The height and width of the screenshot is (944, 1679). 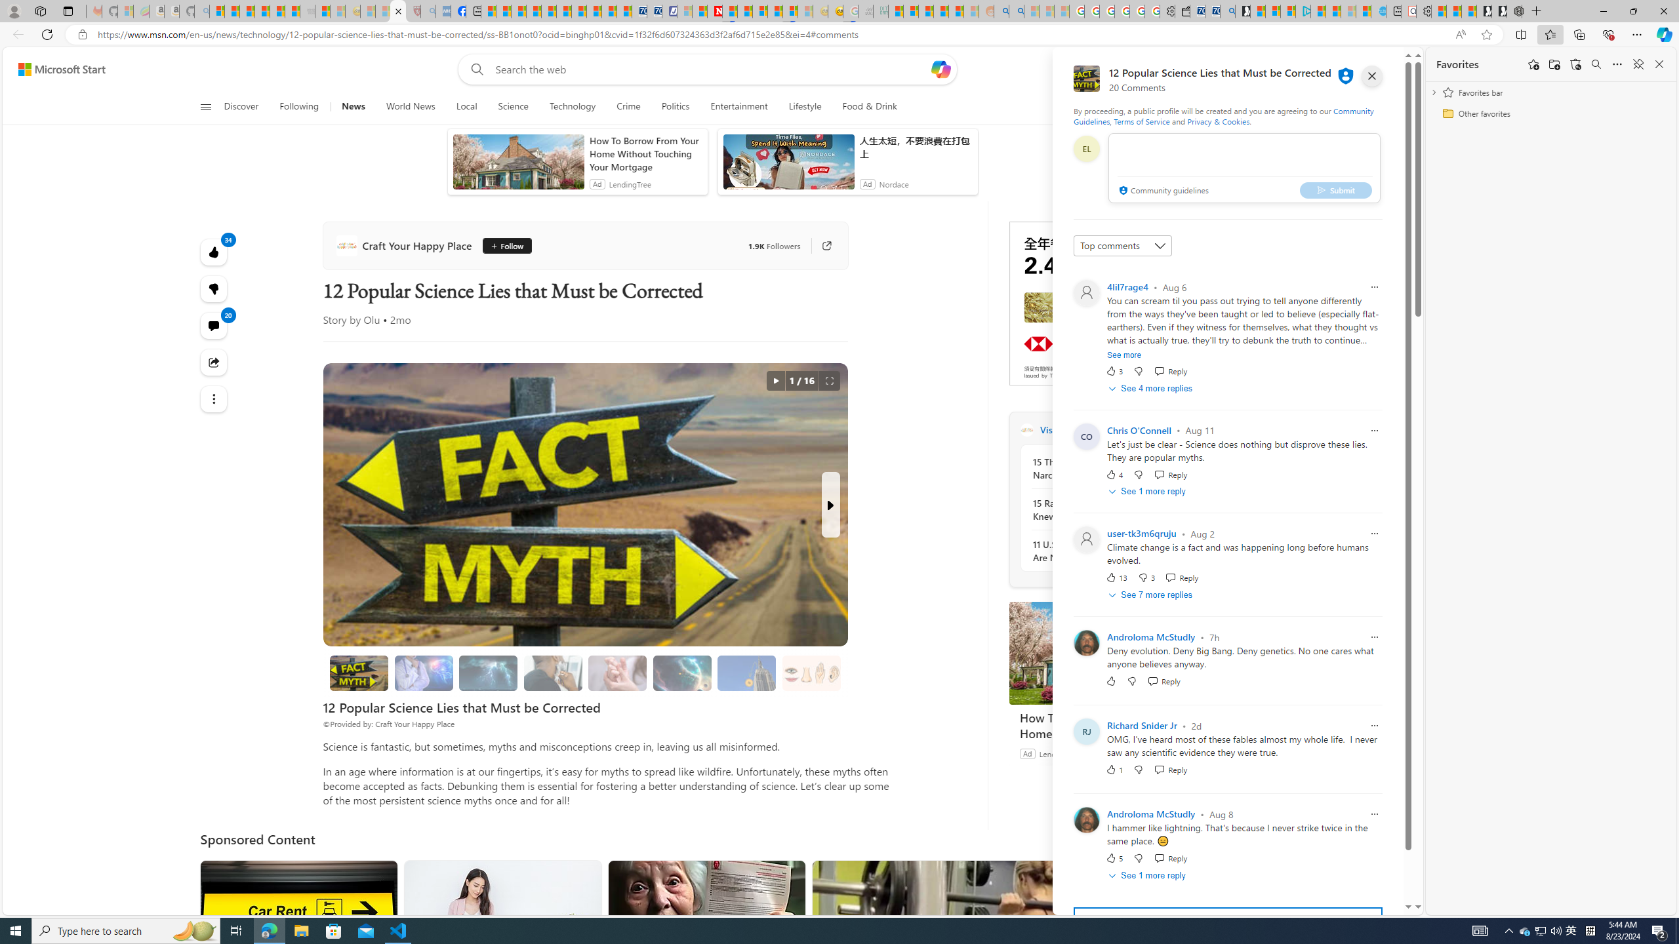 What do you see at coordinates (1141, 121) in the screenshot?
I see `Terms of Service` at bounding box center [1141, 121].